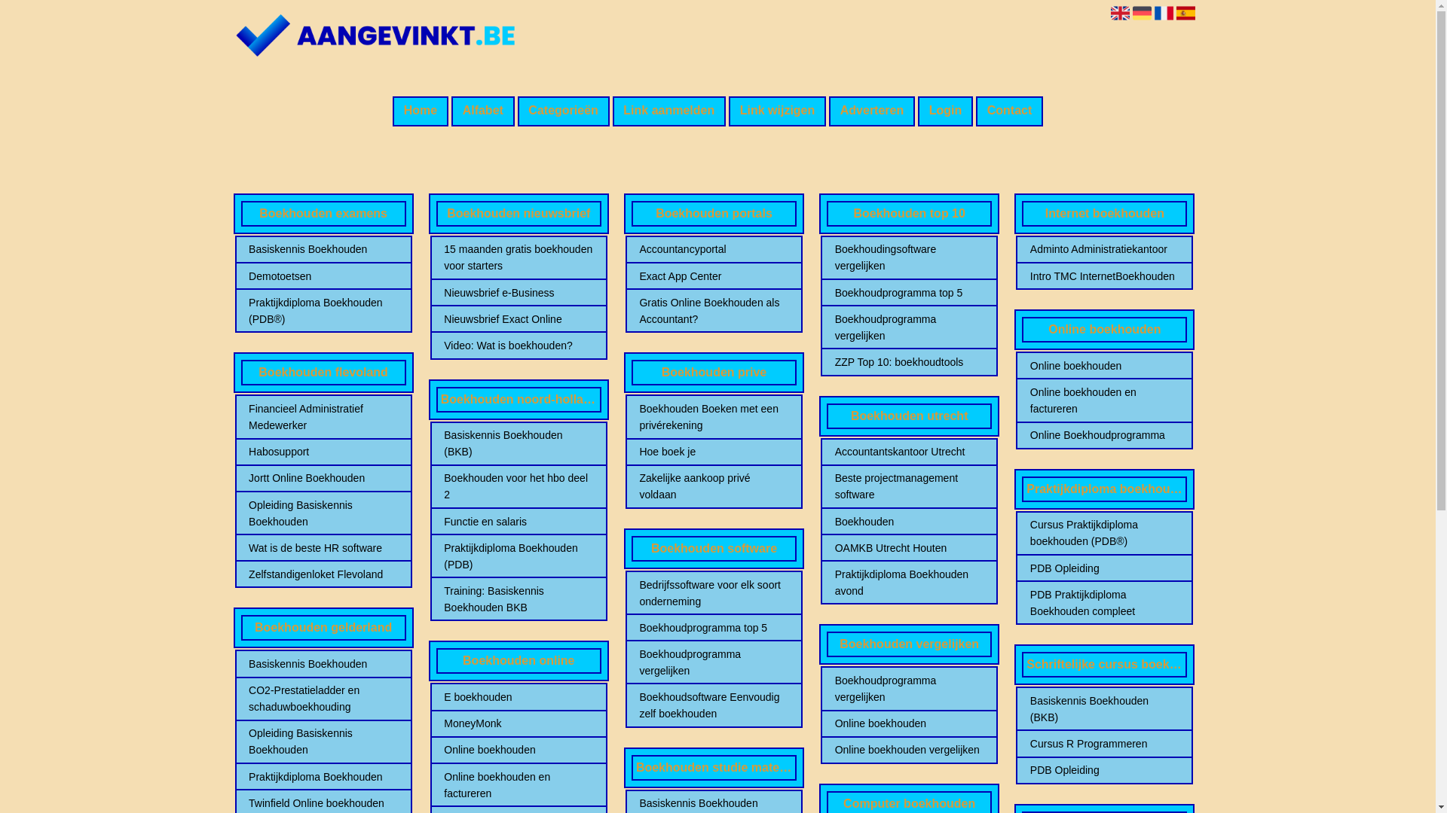  I want to click on MoneyMonk, so click(519, 723).